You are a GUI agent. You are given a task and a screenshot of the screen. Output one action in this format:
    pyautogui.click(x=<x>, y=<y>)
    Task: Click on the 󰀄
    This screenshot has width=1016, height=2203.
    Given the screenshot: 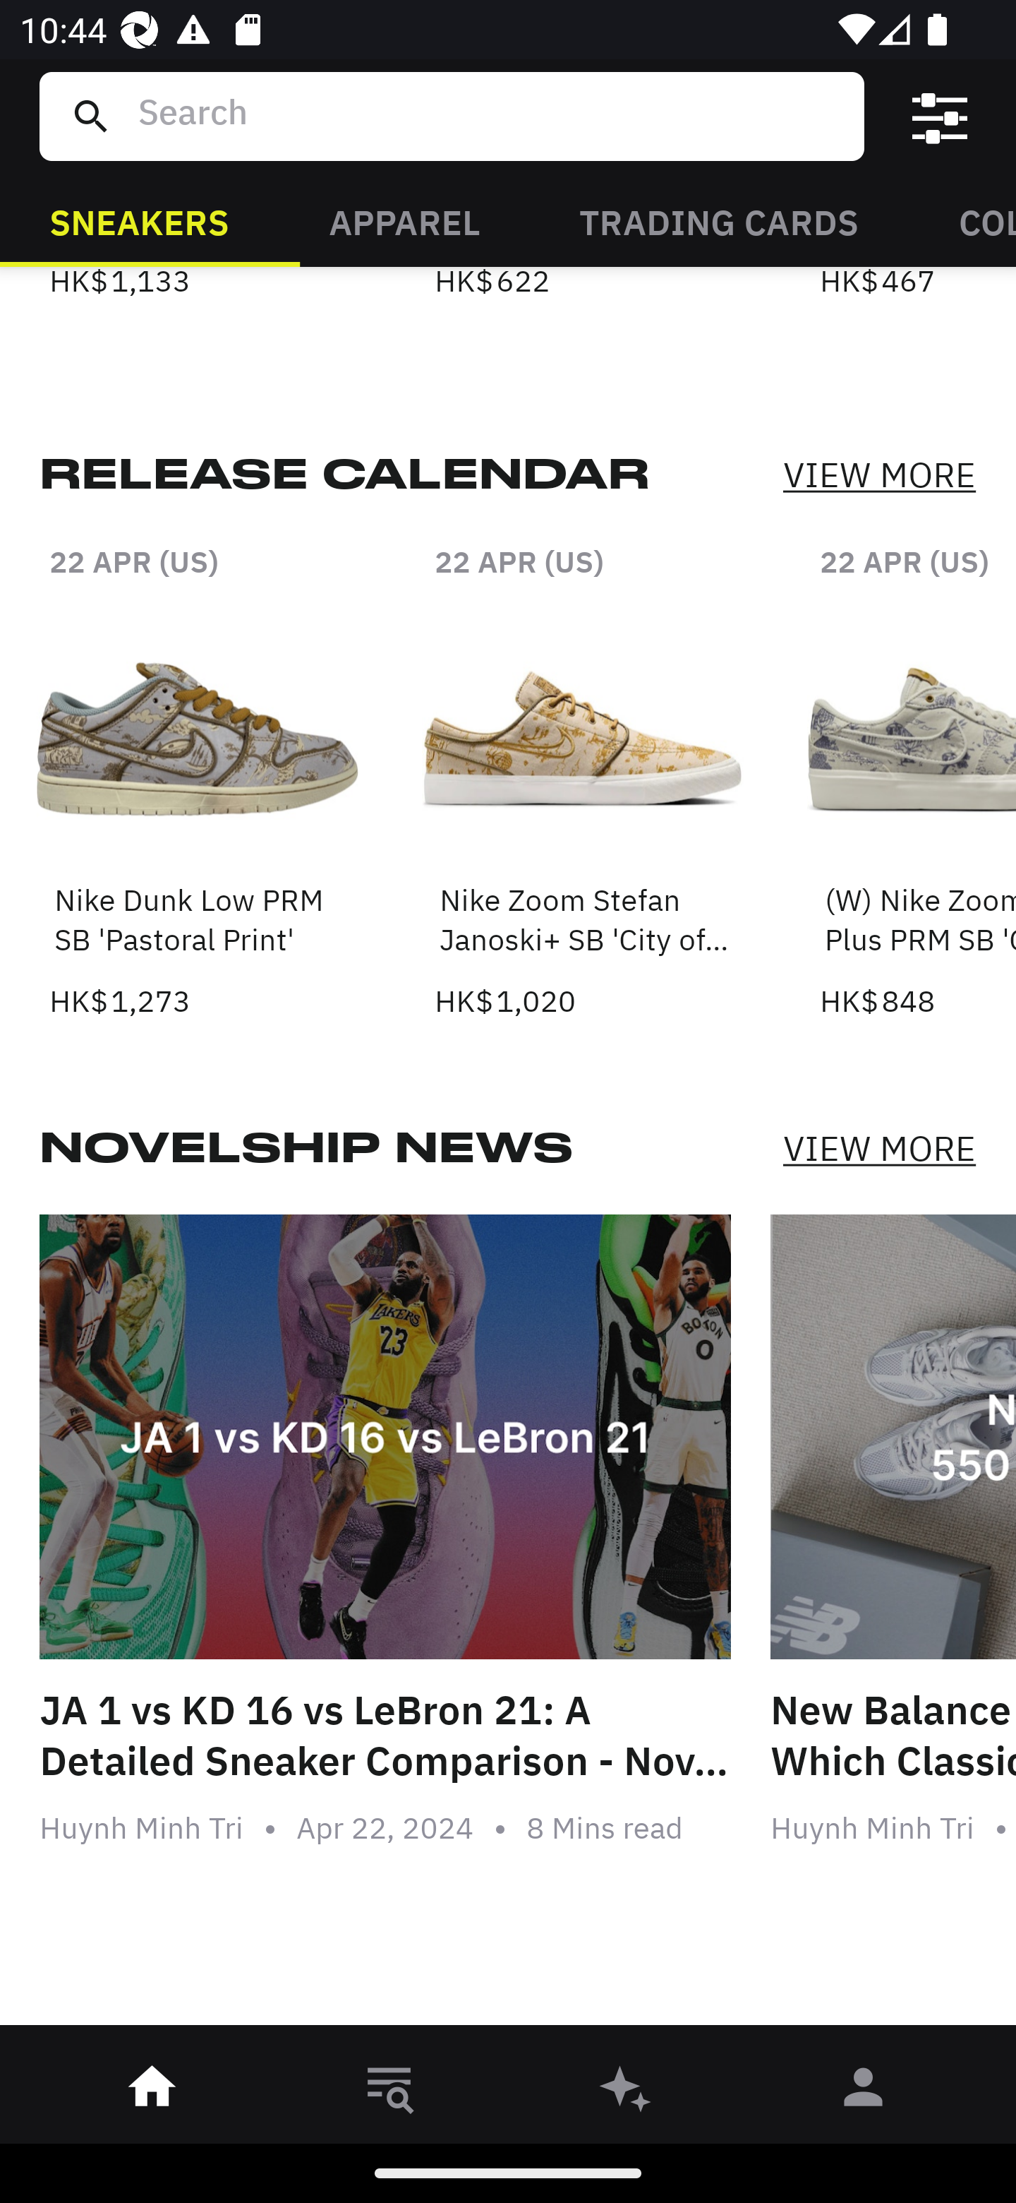 What is the action you would take?
    pyautogui.click(x=864, y=2091)
    